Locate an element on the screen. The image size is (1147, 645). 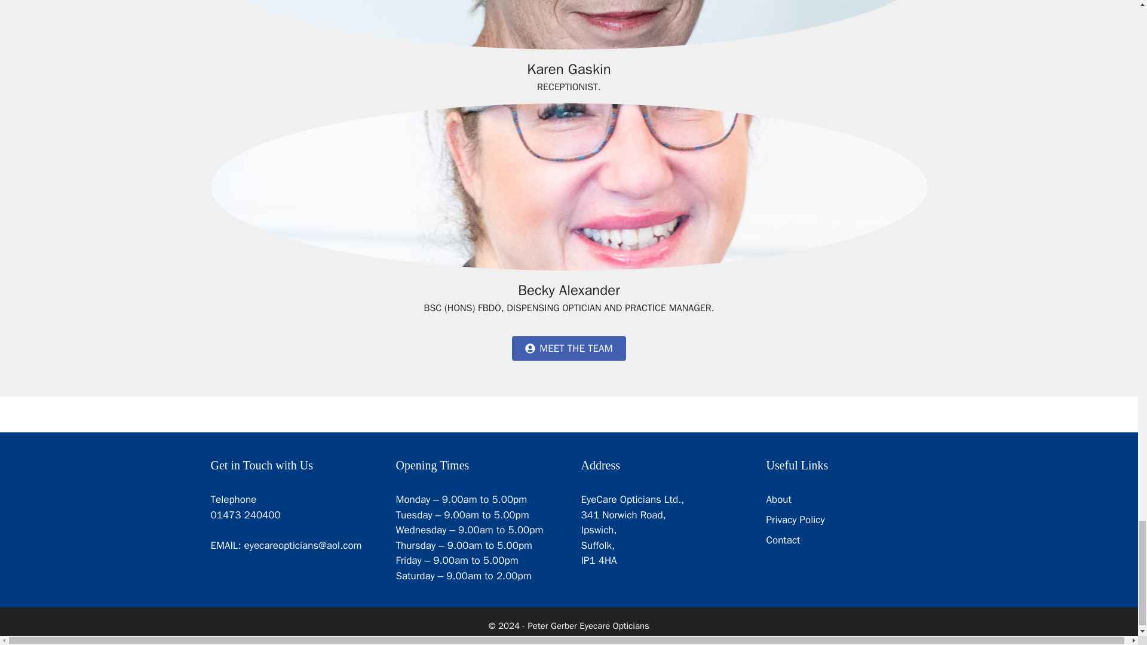
Contact is located at coordinates (783, 540).